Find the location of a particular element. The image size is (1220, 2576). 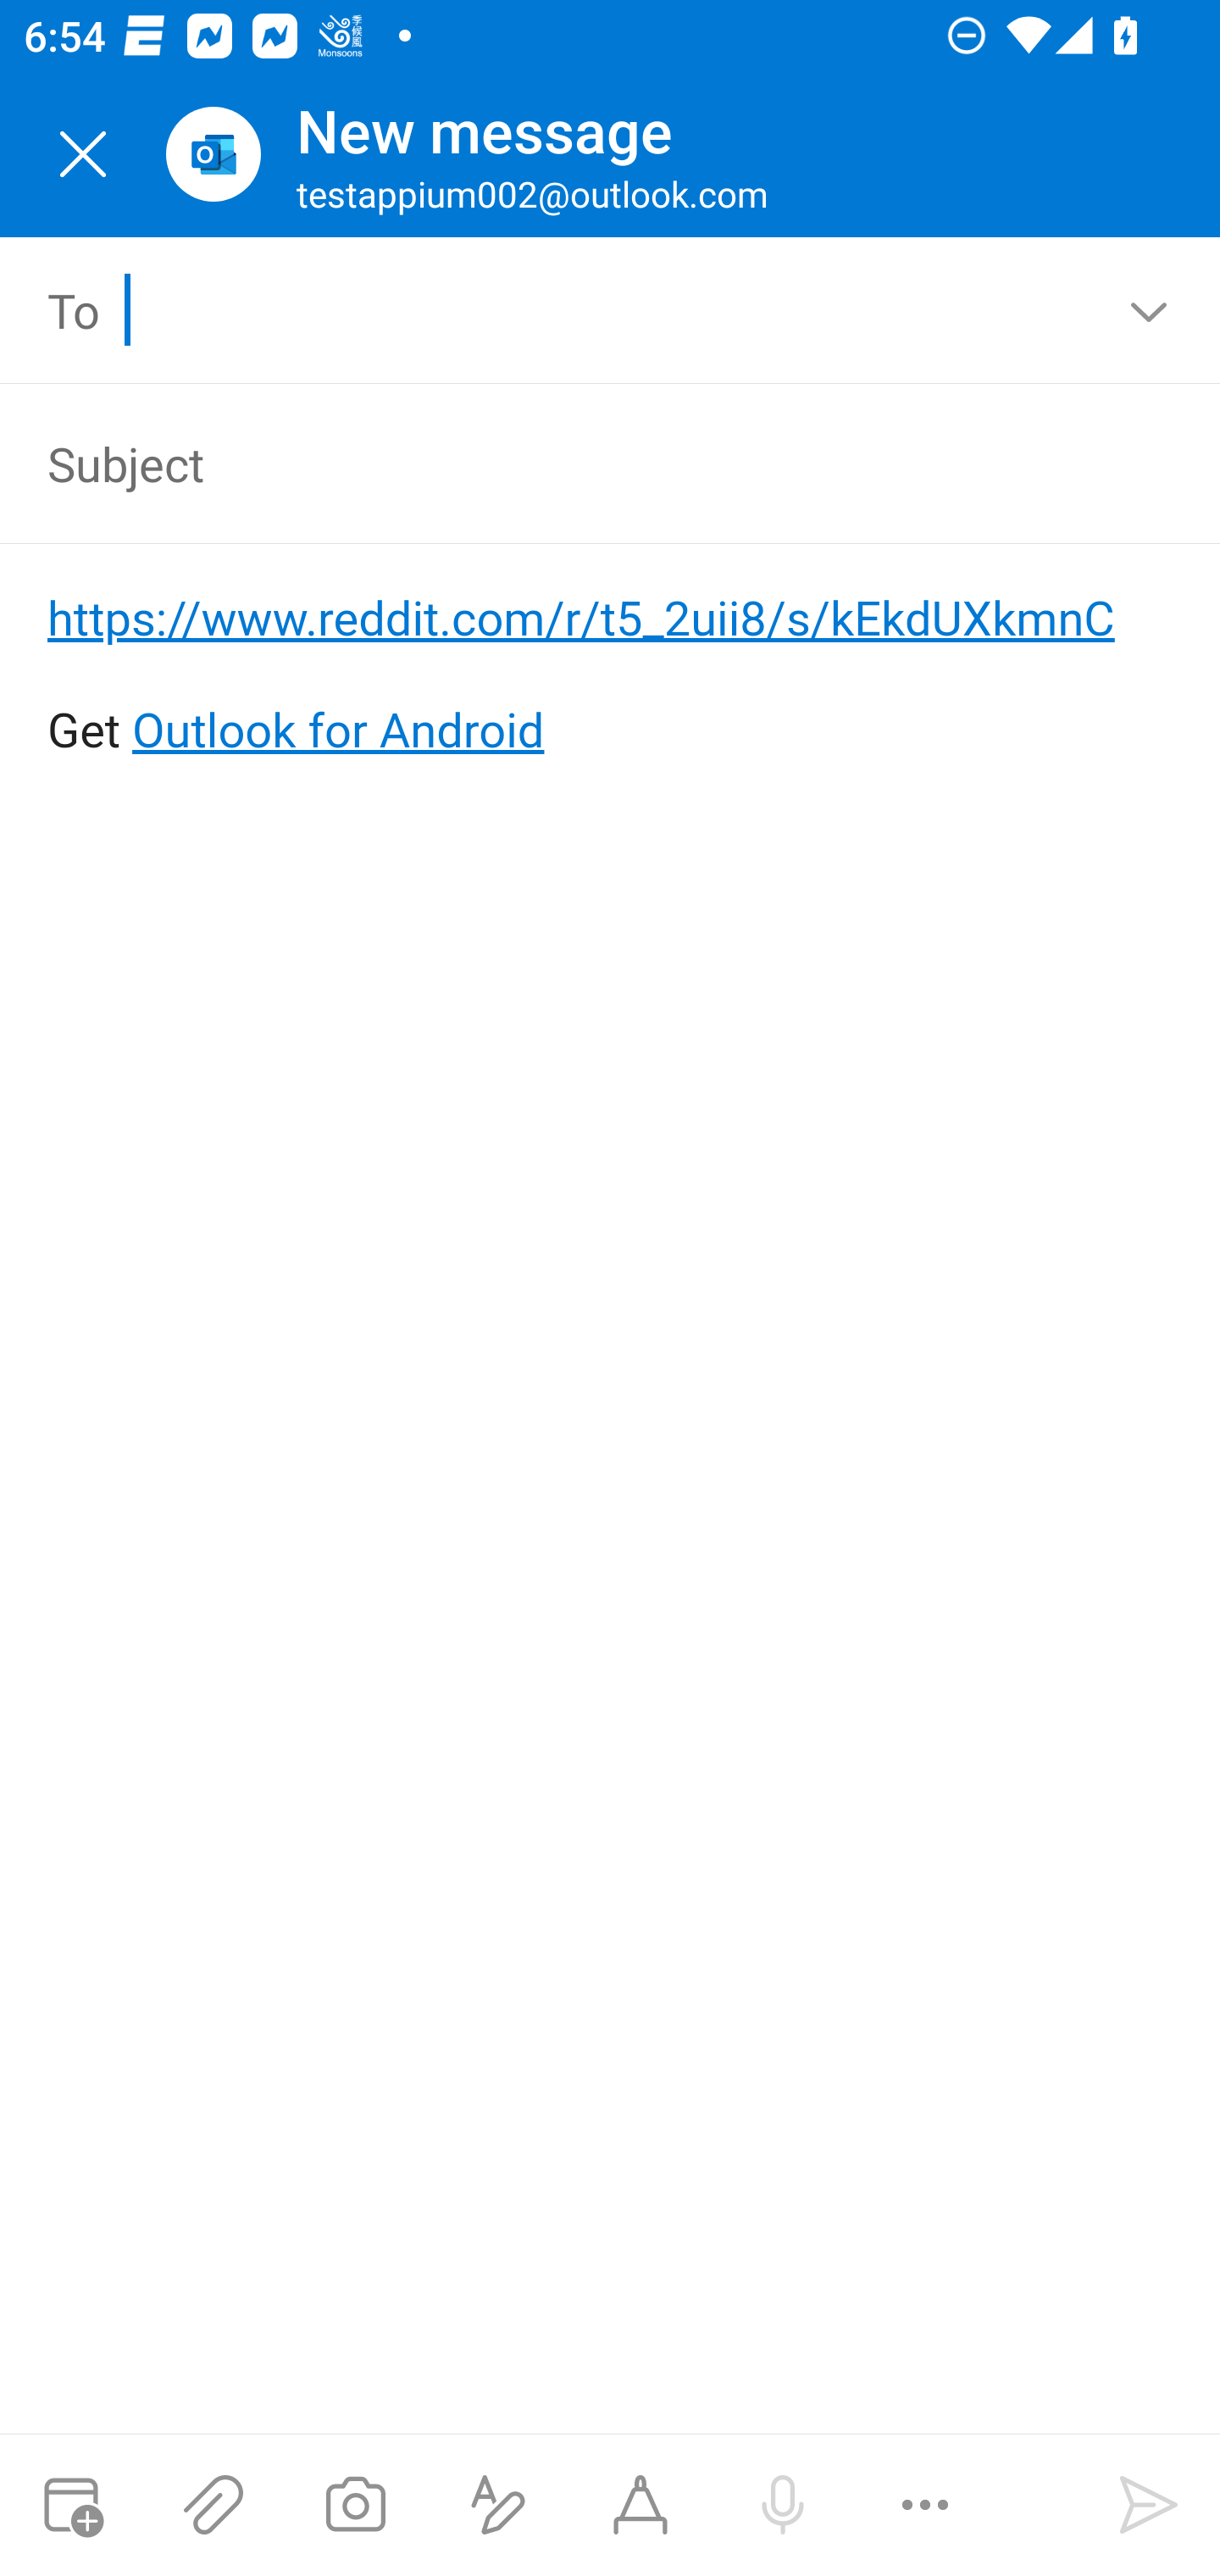

Attach files is located at coordinates (213, 2505).